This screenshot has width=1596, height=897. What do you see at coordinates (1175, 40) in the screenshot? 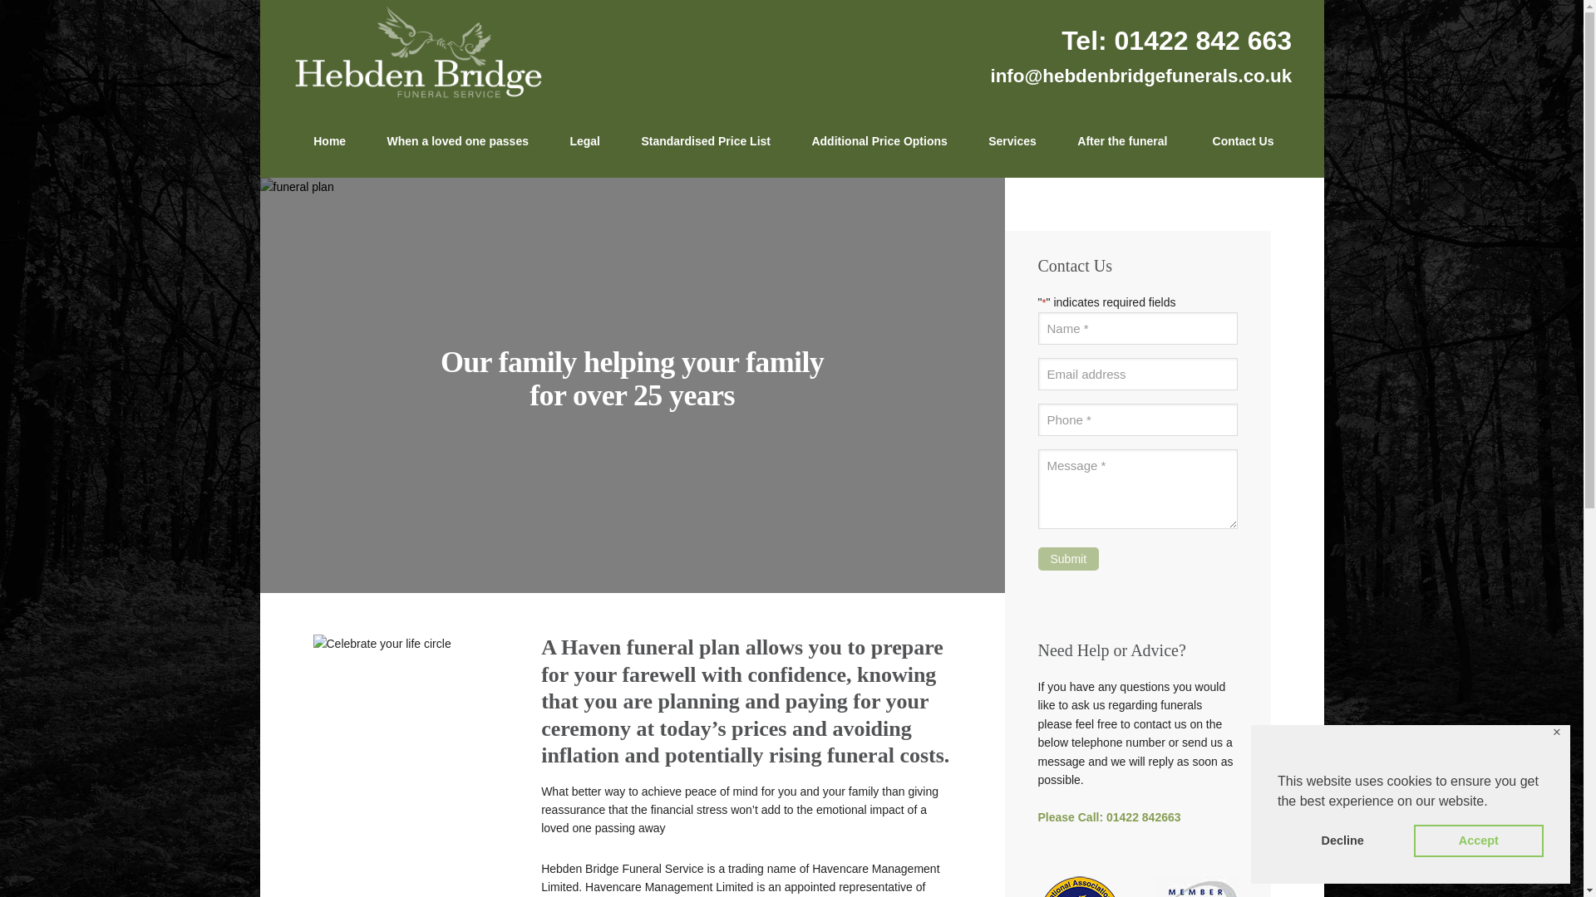
I see `Tel: 01422 842 663` at bounding box center [1175, 40].